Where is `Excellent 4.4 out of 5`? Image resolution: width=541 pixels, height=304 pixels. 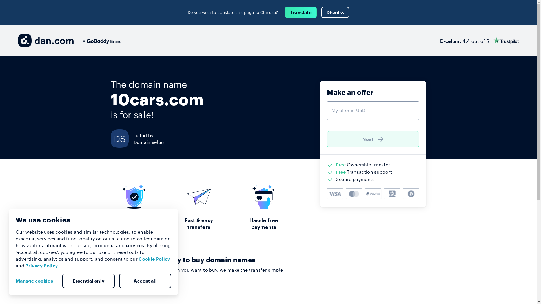 Excellent 4.4 out of 5 is located at coordinates (480, 41).